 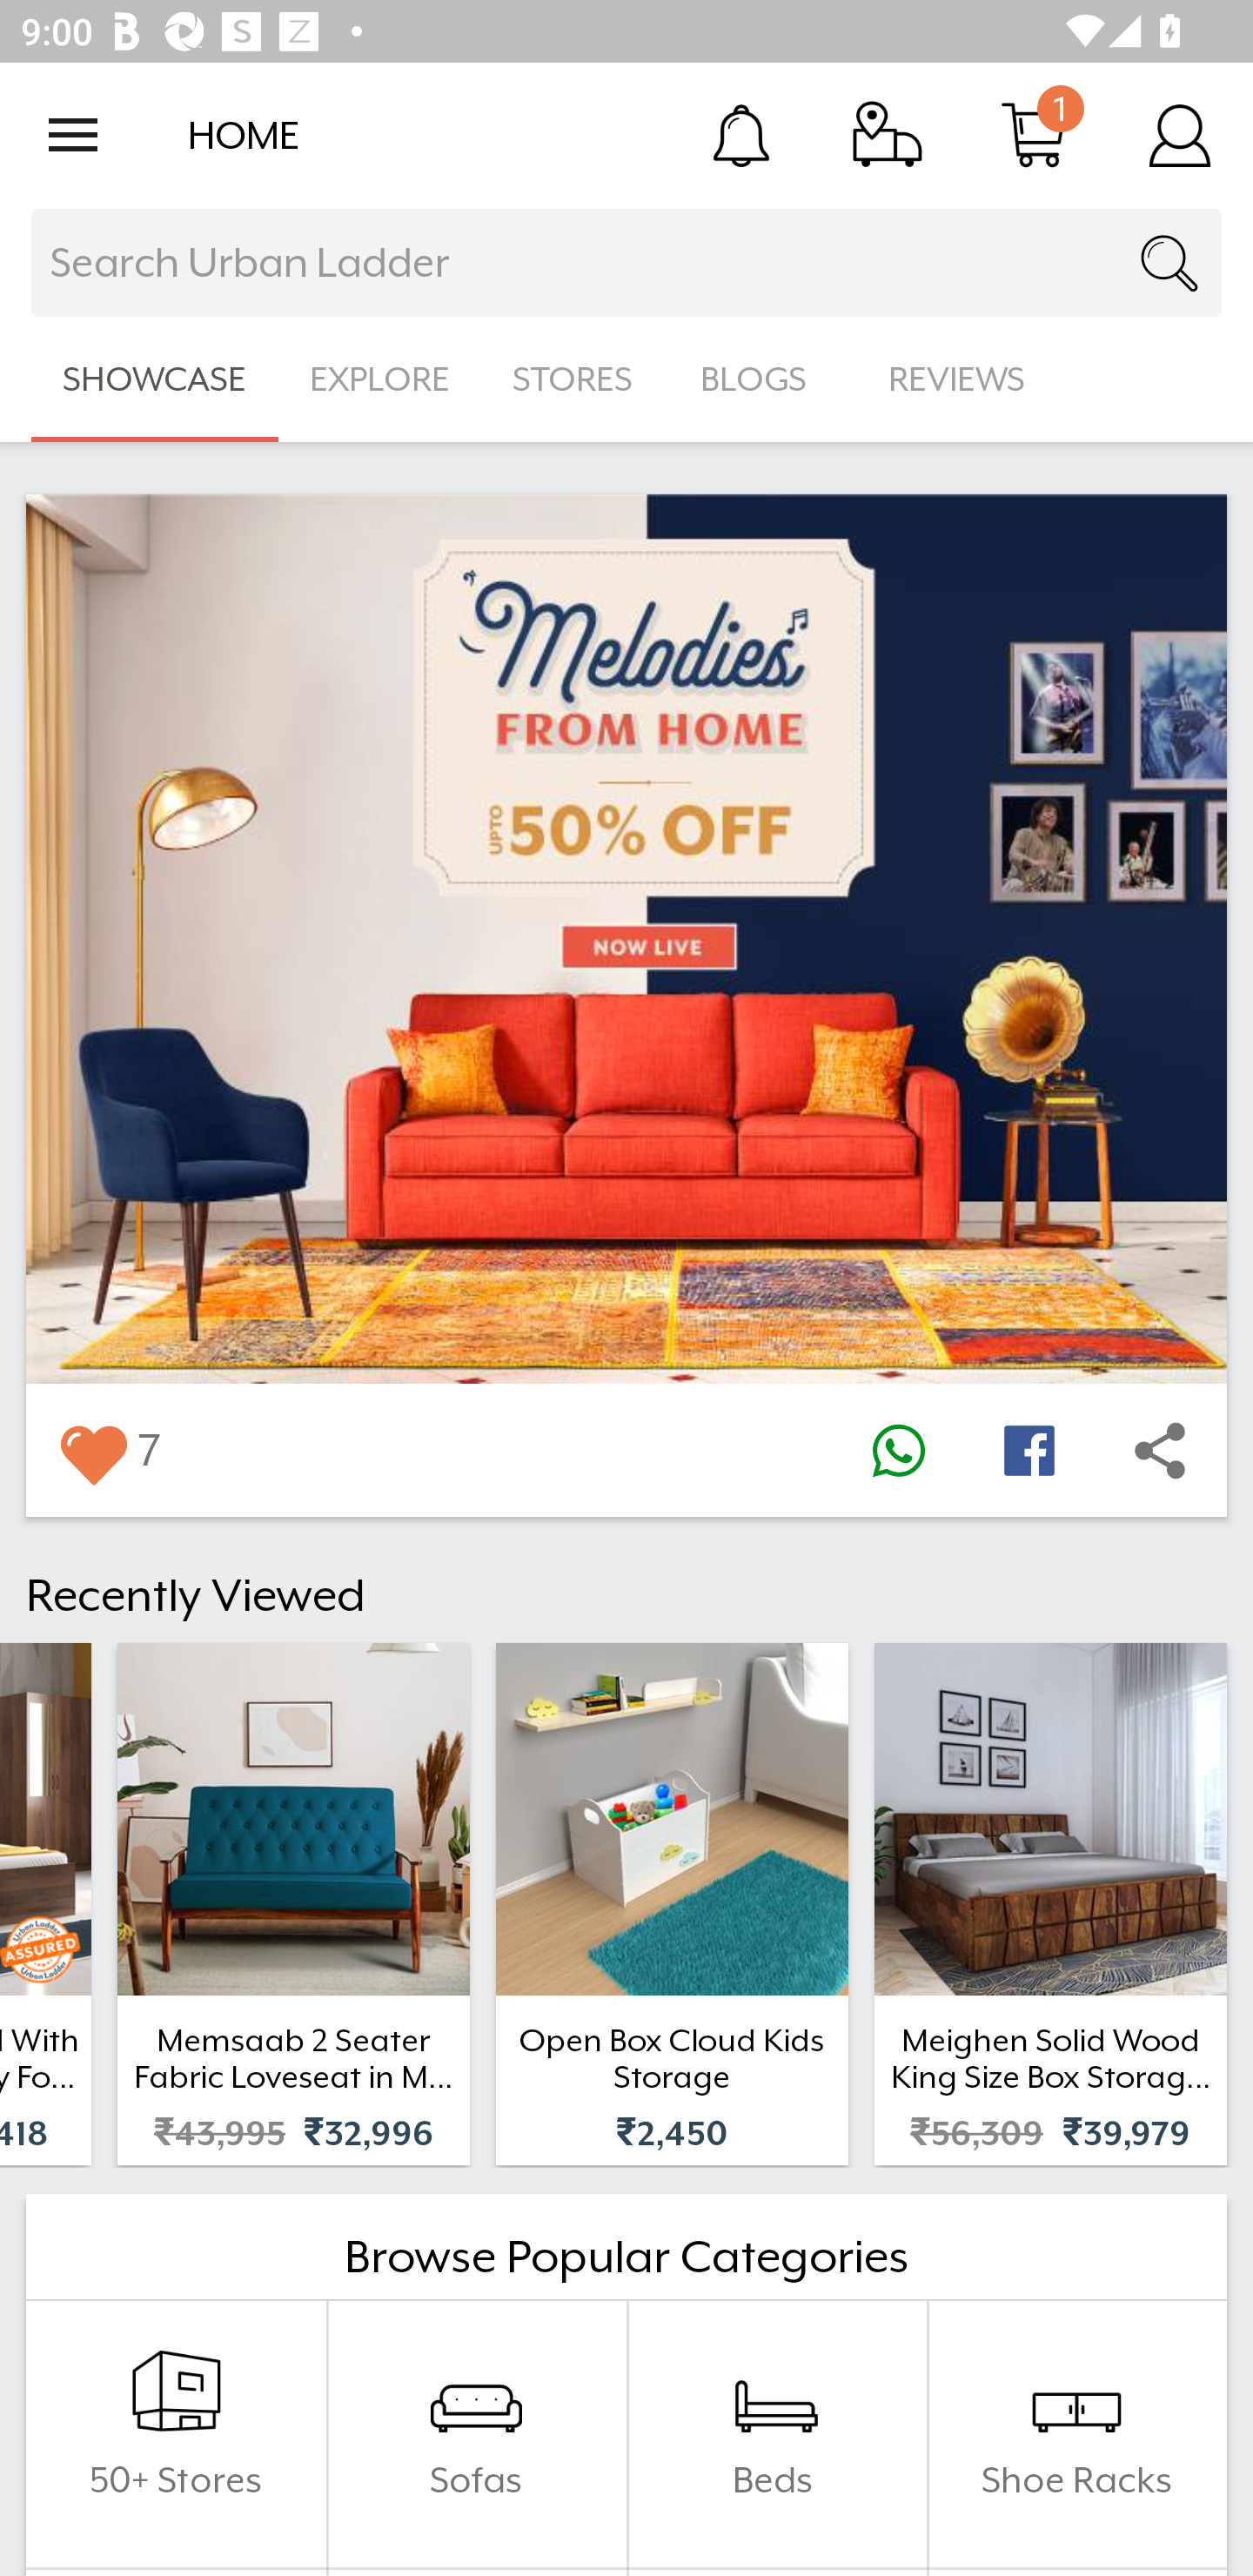 What do you see at coordinates (898, 1450) in the screenshot?
I see `` at bounding box center [898, 1450].